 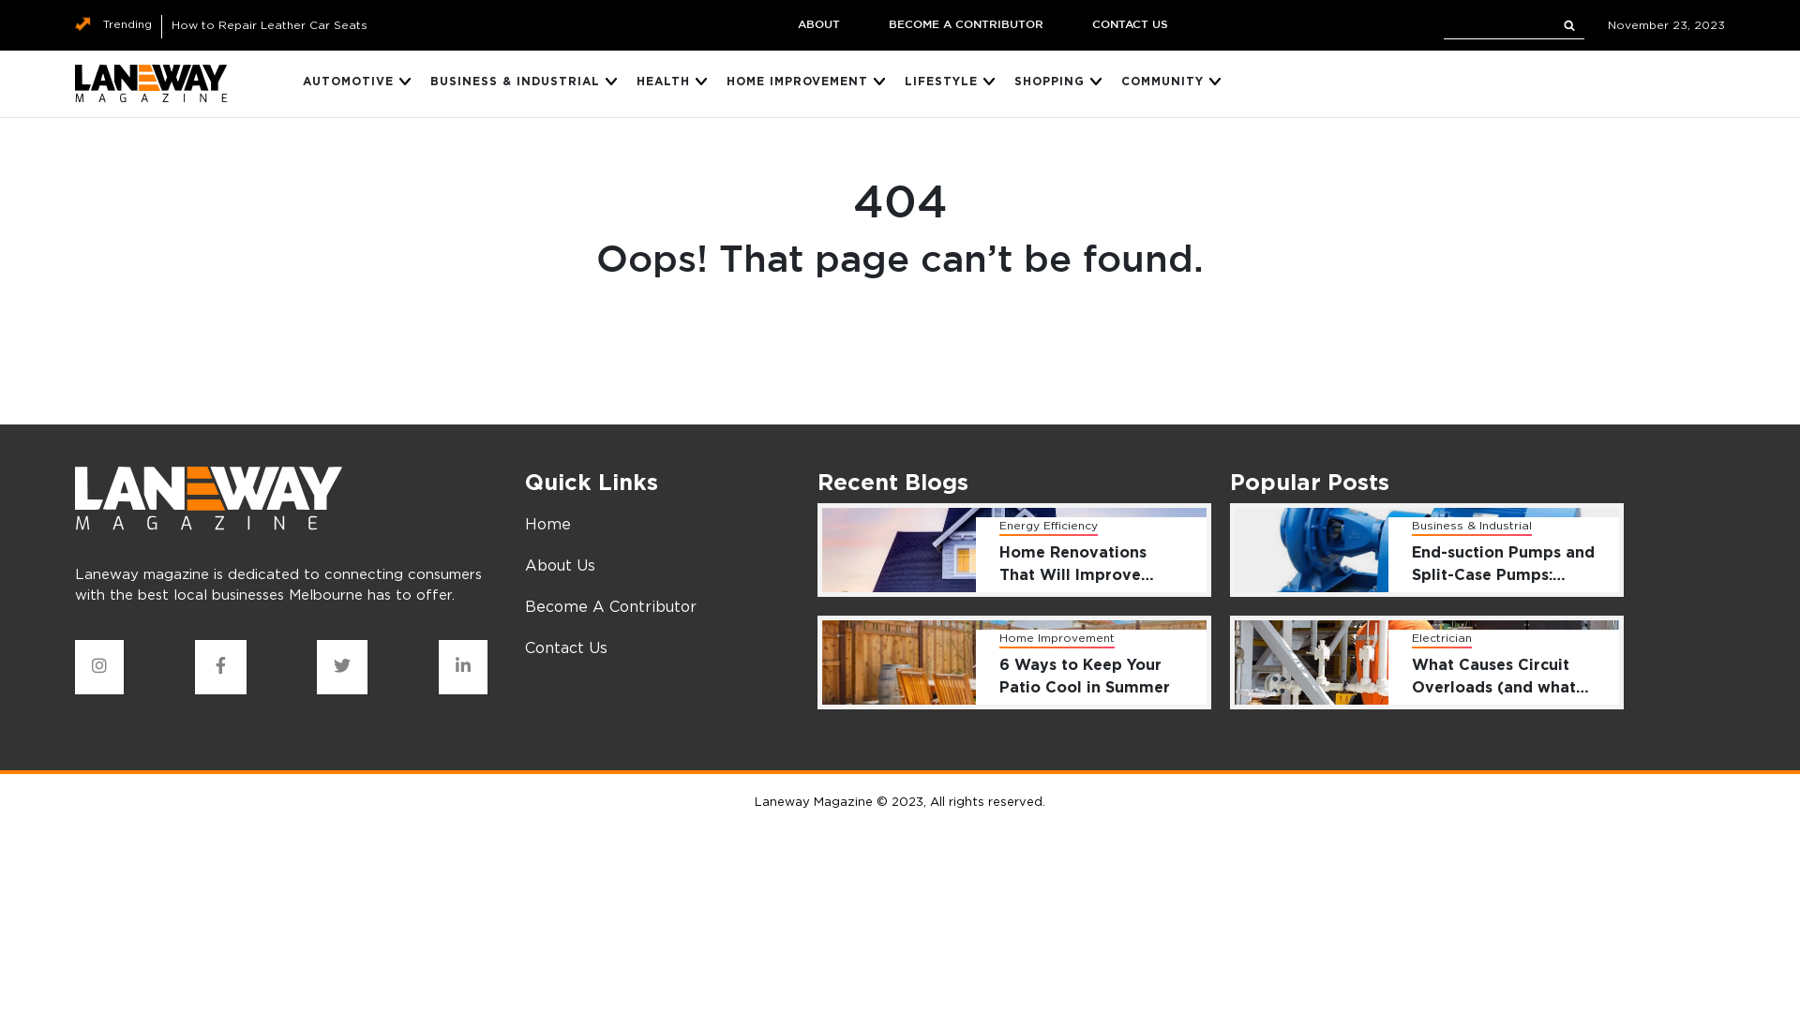 What do you see at coordinates (611, 606) in the screenshot?
I see `Become A Contributor` at bounding box center [611, 606].